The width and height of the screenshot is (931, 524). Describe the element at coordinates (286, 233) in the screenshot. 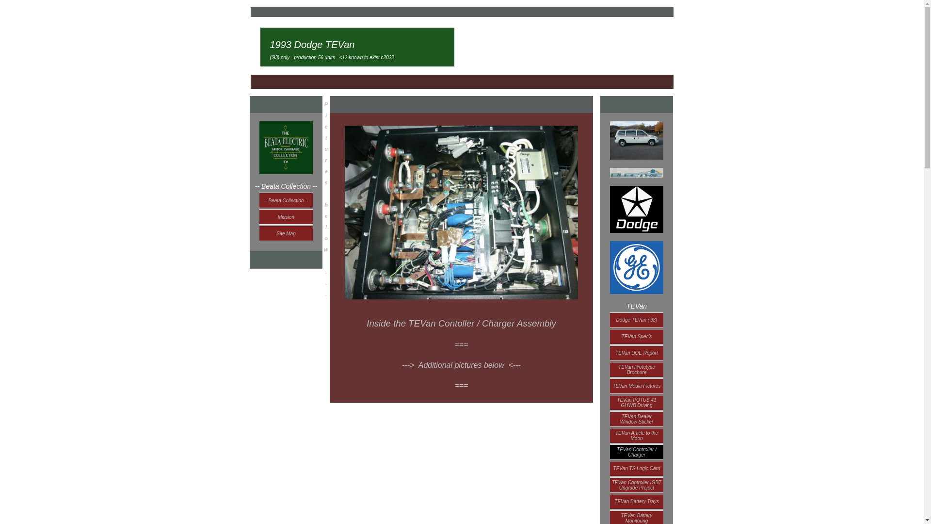

I see `Site Map` at that location.